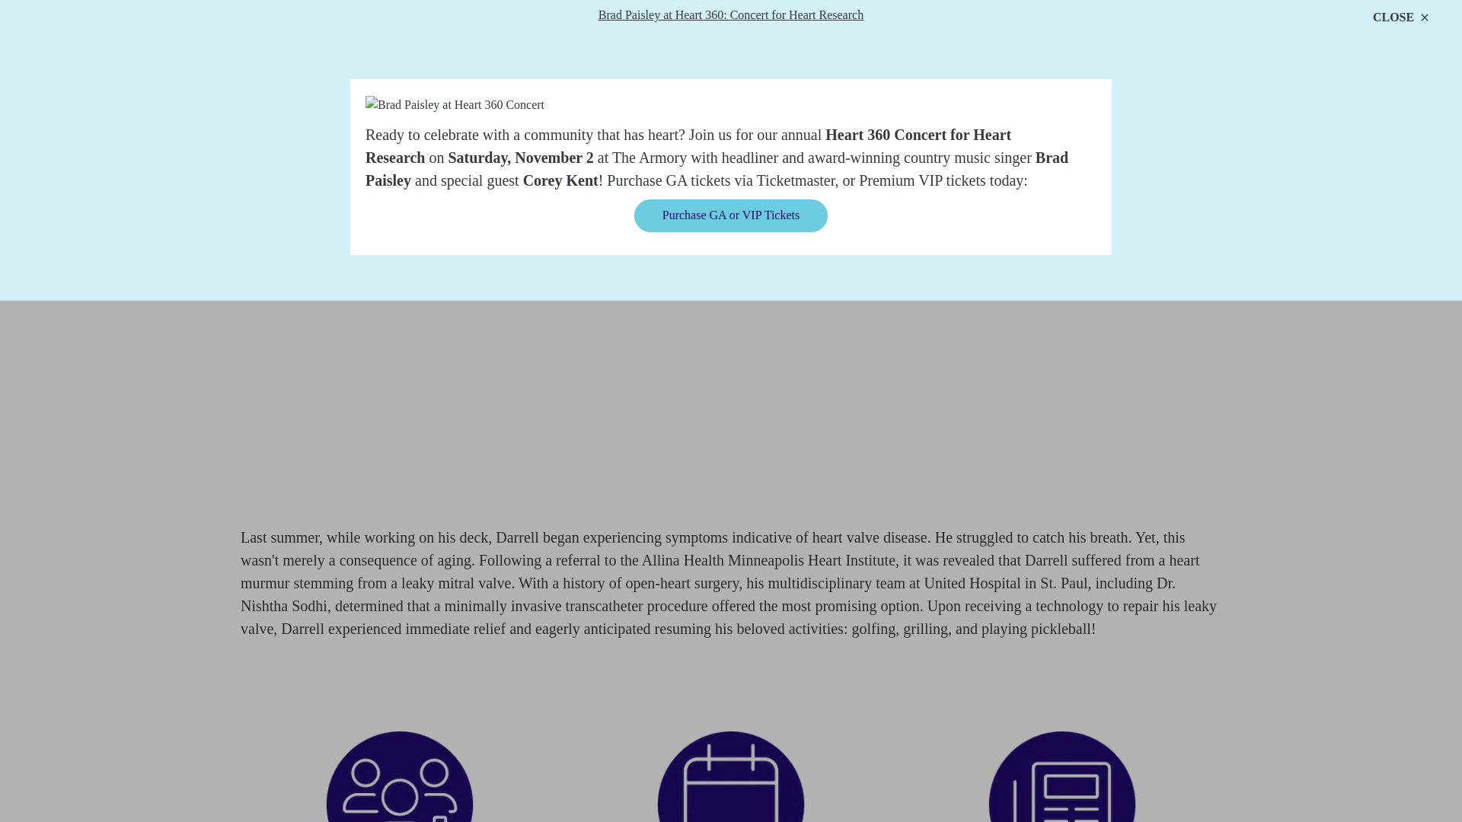 This screenshot has width=1462, height=822. I want to click on Home, so click(314, 76).